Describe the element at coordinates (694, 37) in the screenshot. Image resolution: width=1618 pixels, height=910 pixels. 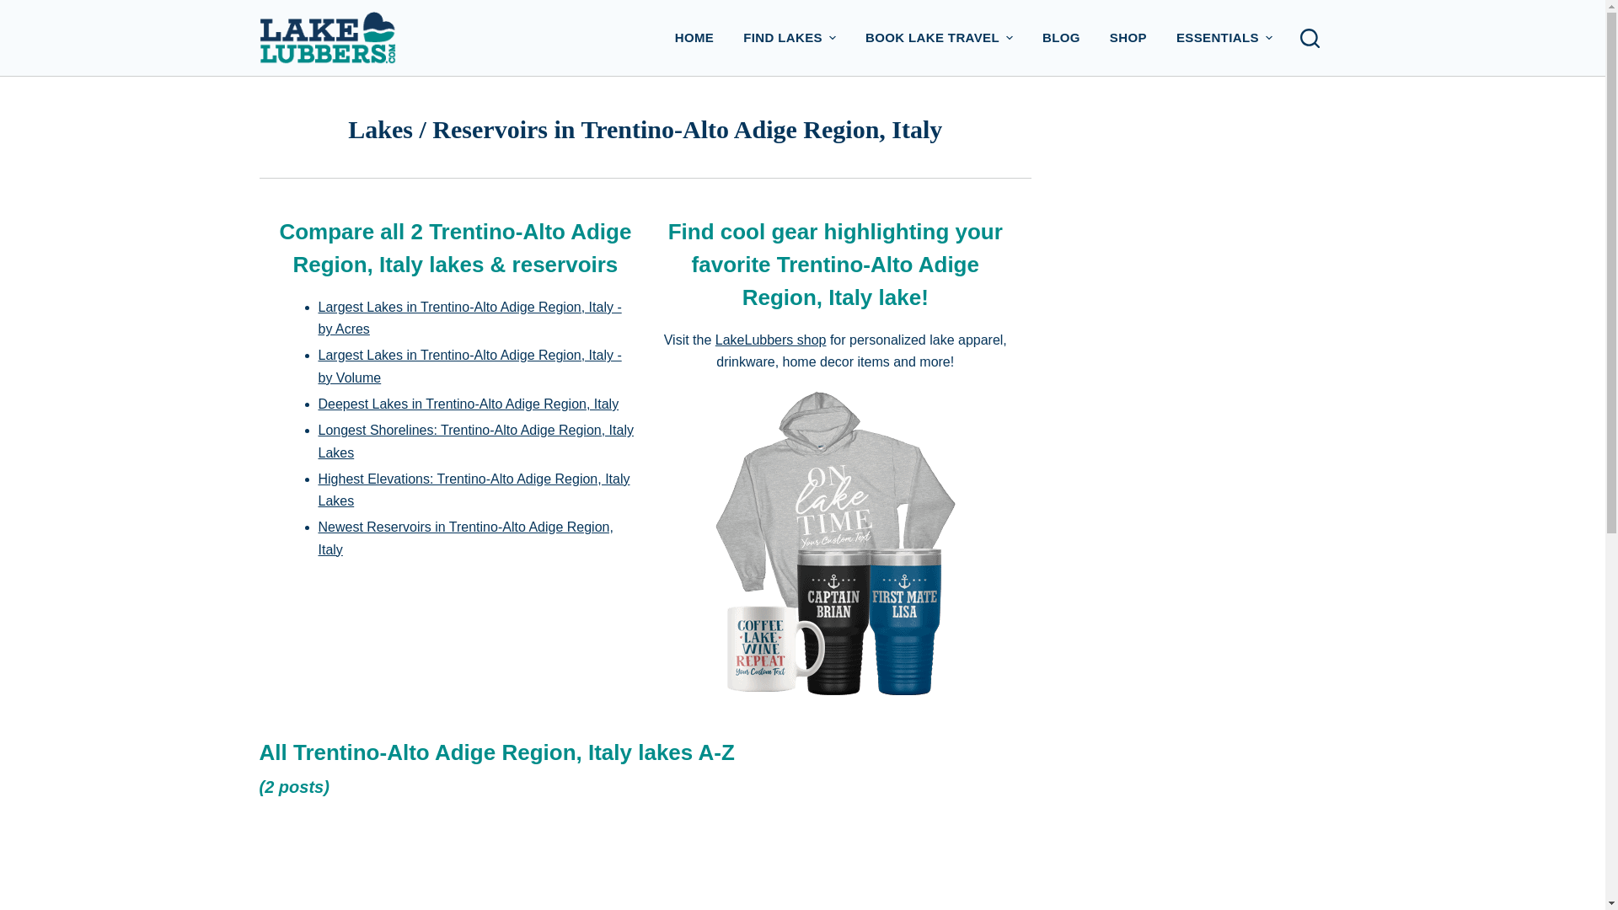
I see `HOME` at that location.